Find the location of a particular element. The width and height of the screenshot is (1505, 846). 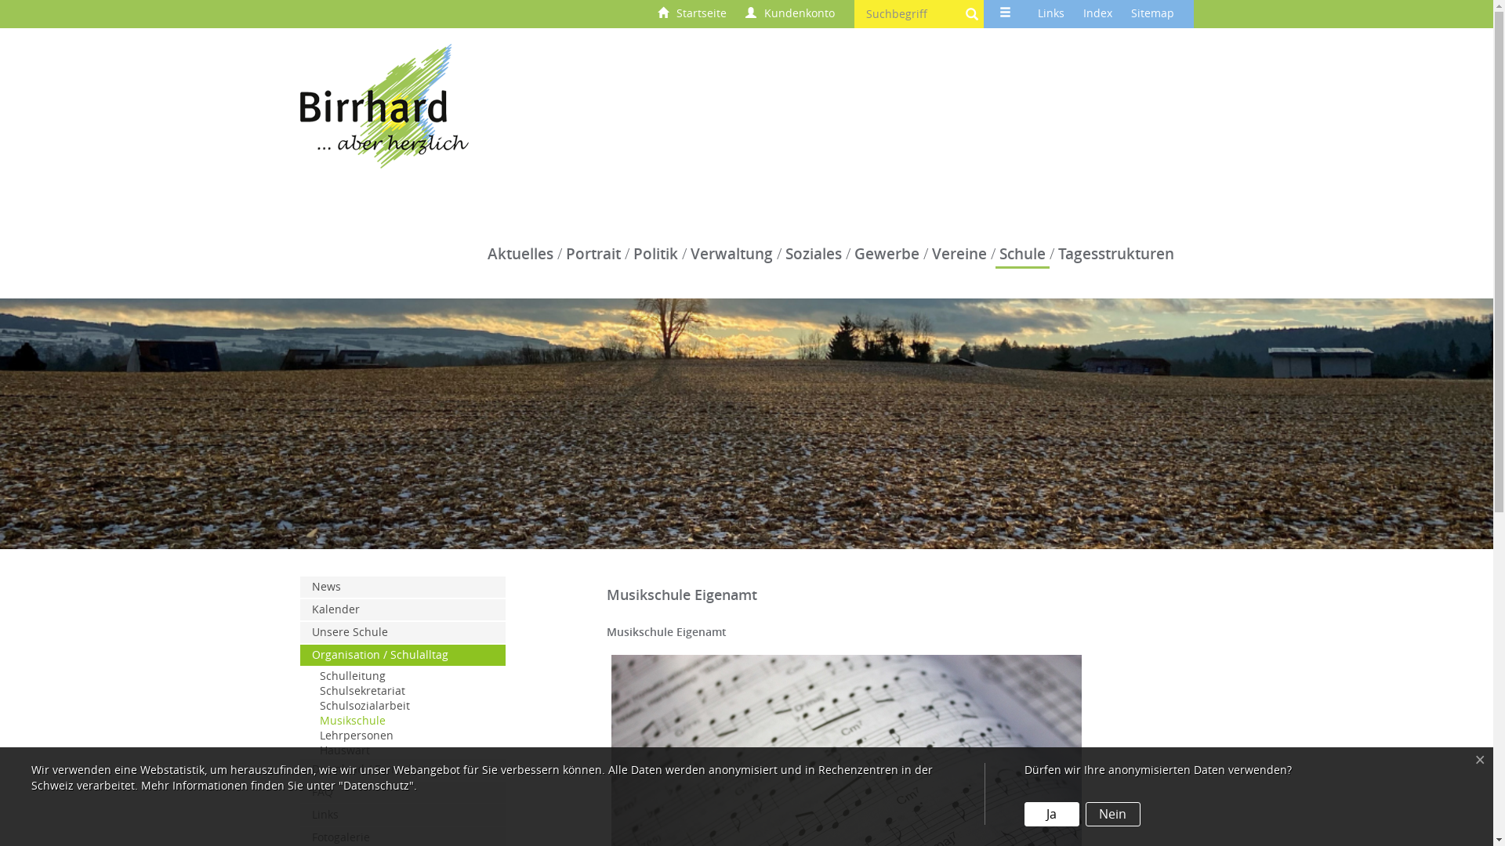

Sitemap is located at coordinates (1152, 14).